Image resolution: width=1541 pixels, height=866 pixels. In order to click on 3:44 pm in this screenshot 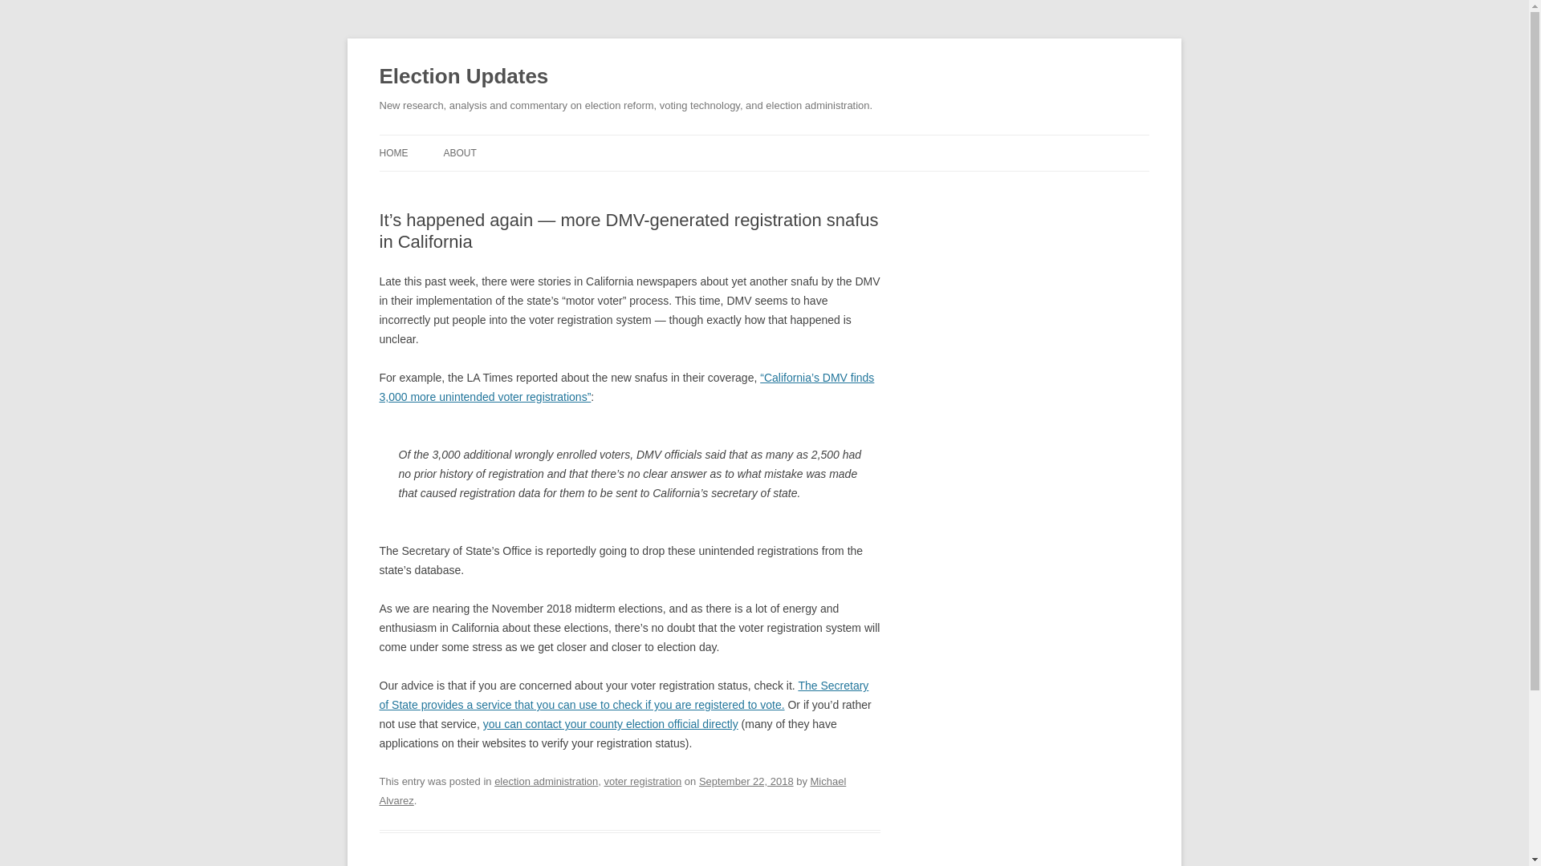, I will do `click(746, 781)`.